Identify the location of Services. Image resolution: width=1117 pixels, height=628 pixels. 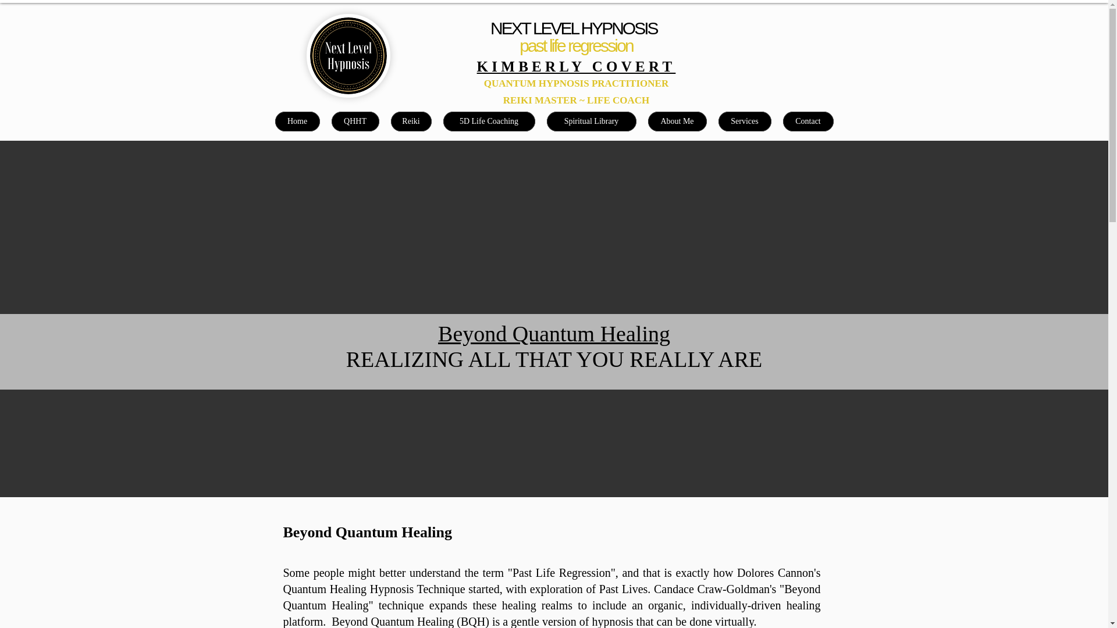
(744, 121).